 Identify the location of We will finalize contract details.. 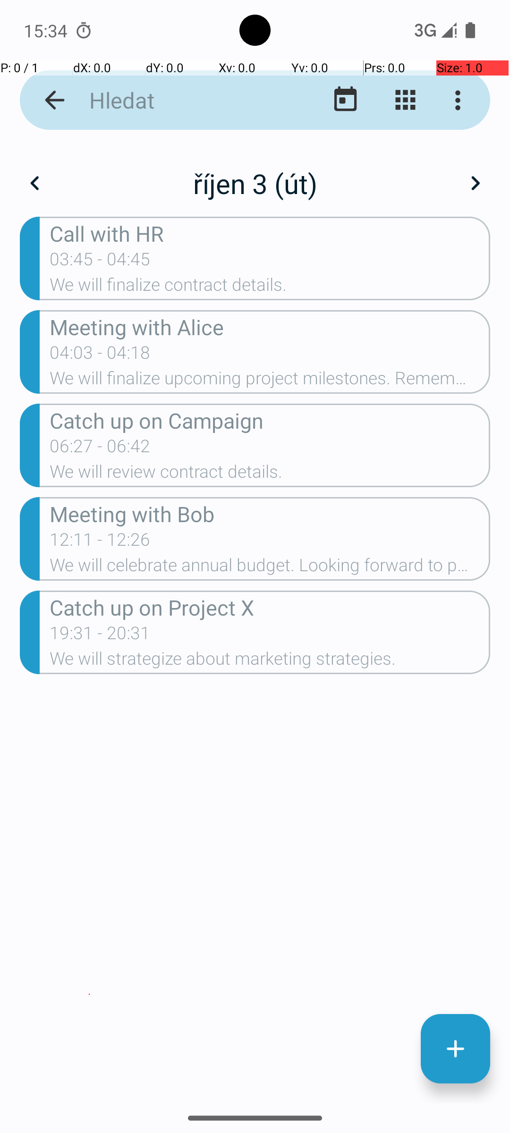
(270, 287).